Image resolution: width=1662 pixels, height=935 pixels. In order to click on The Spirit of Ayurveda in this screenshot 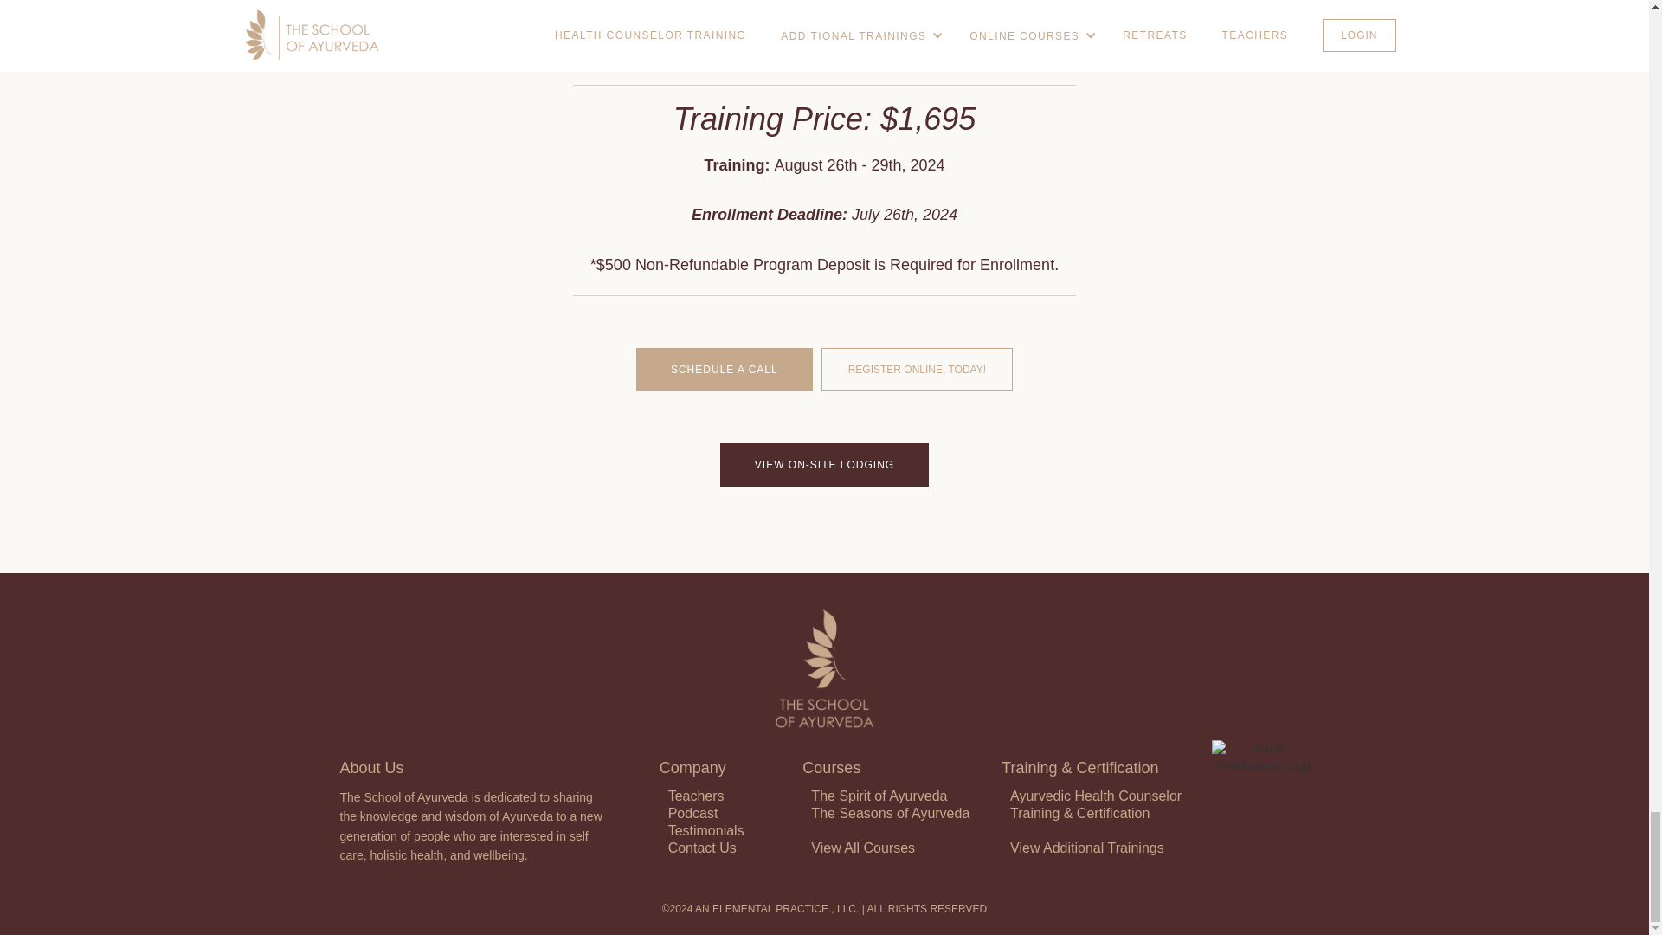, I will do `click(879, 796)`.